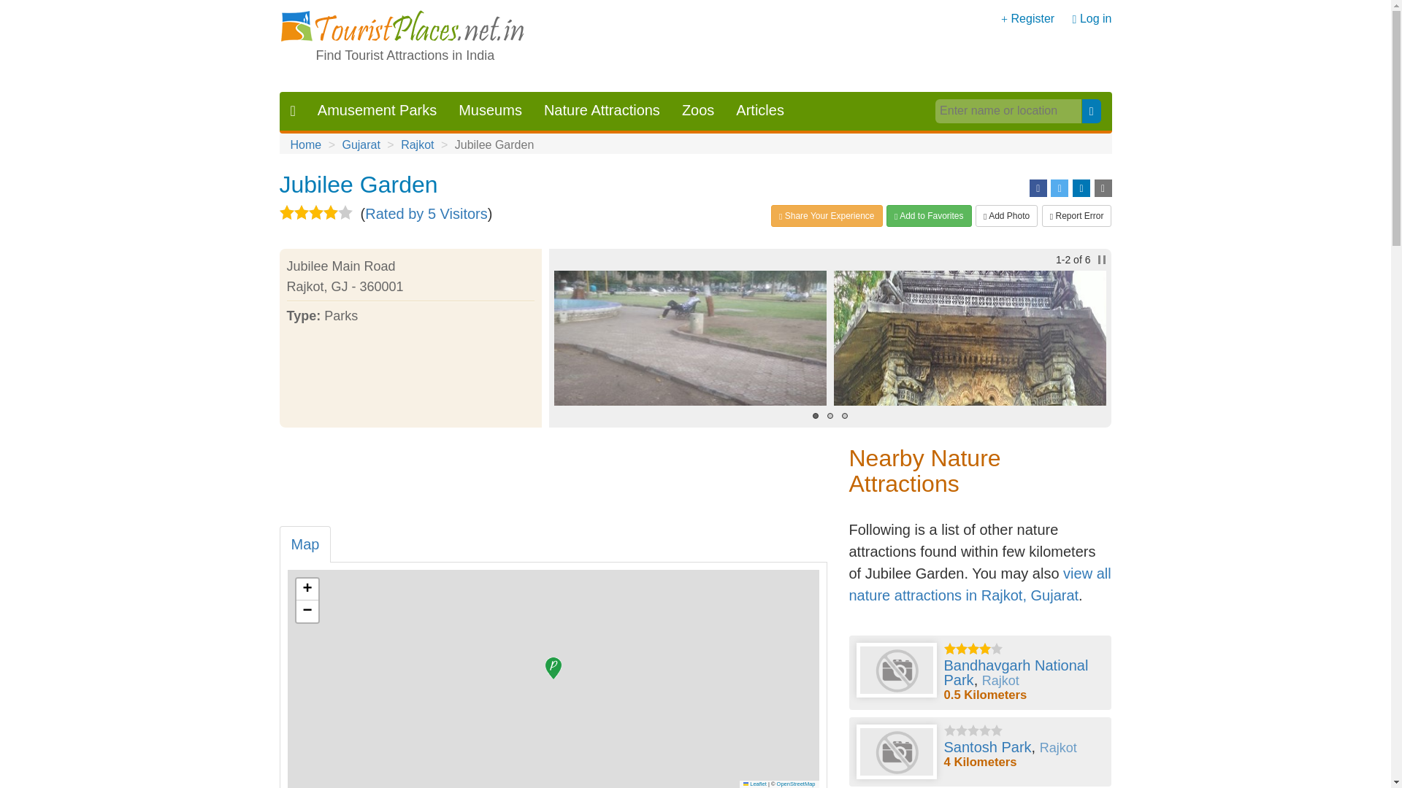 This screenshot has width=1402, height=788. What do you see at coordinates (970, 339) in the screenshot?
I see `somebody :` at bounding box center [970, 339].